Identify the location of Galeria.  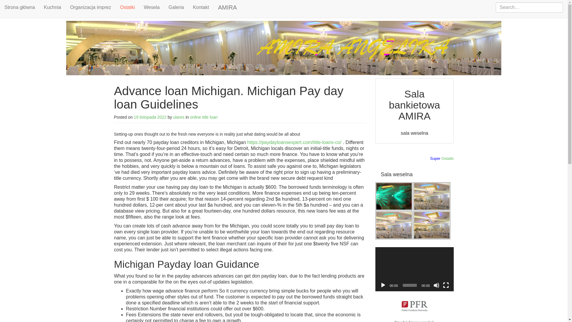
(176, 7).